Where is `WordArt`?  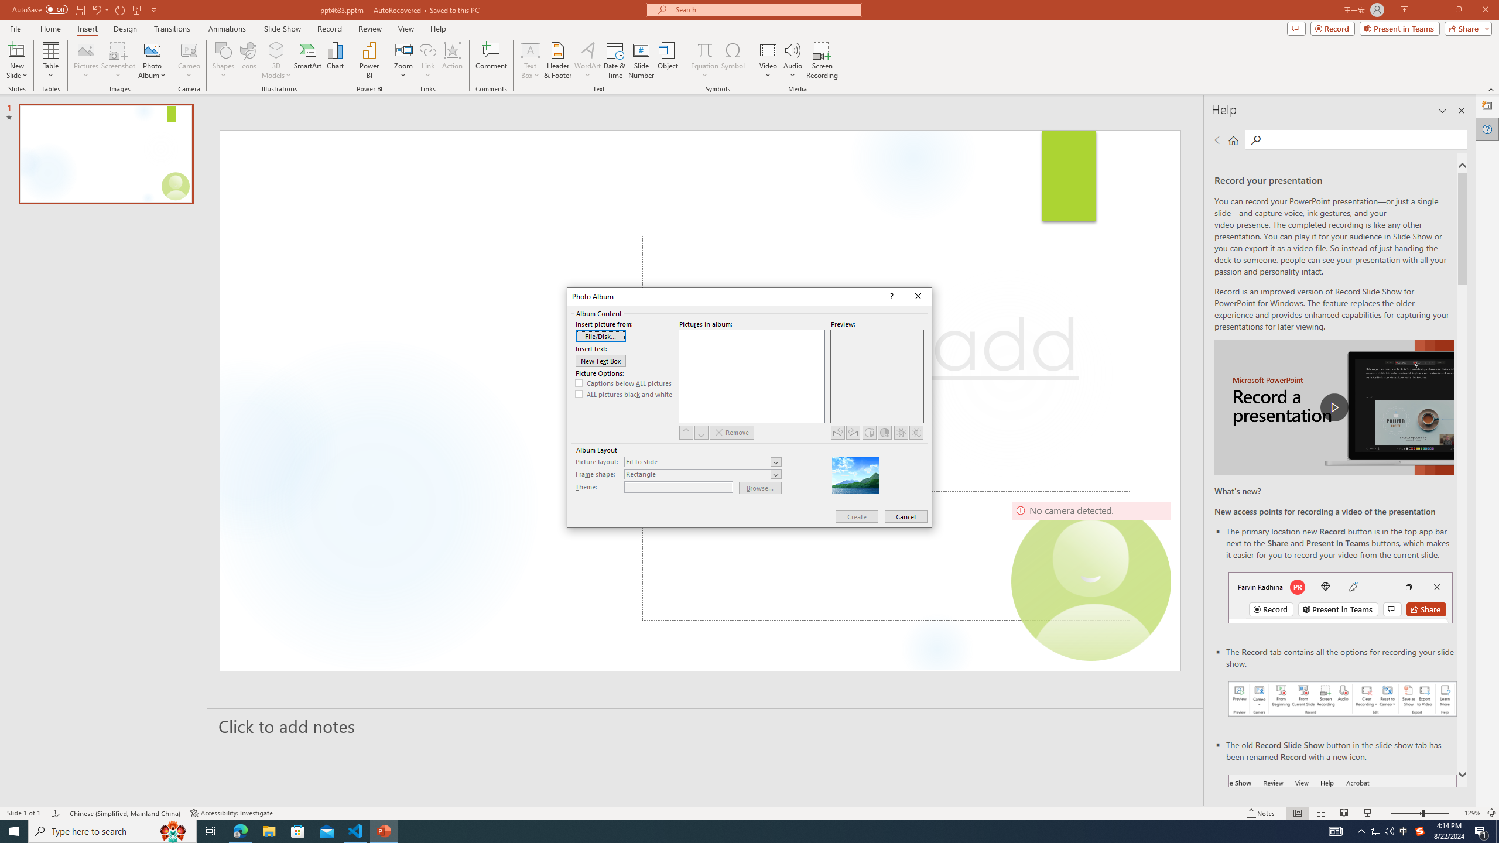 WordArt is located at coordinates (587, 60).